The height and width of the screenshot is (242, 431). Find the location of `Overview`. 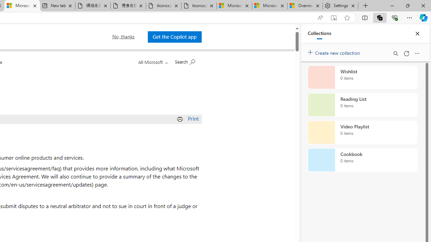

Overview is located at coordinates (305, 6).